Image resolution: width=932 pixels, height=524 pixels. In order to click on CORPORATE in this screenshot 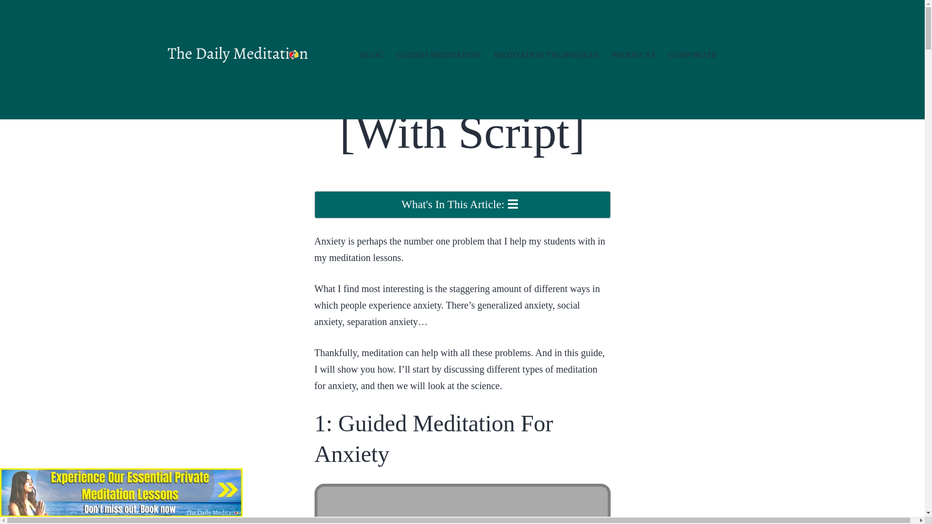, I will do `click(692, 55)`.